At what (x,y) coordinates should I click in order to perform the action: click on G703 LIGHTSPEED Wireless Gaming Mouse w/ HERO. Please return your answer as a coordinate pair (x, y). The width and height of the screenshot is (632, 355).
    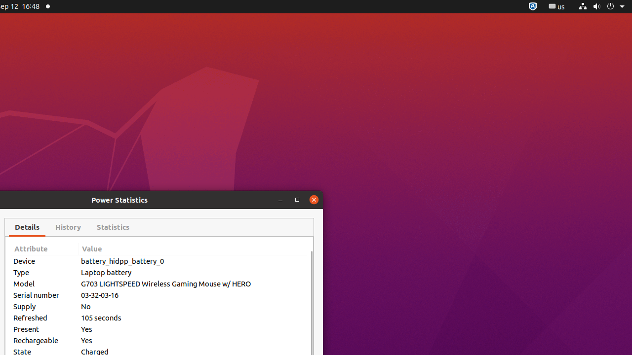
    Looking at the image, I should click on (193, 284).